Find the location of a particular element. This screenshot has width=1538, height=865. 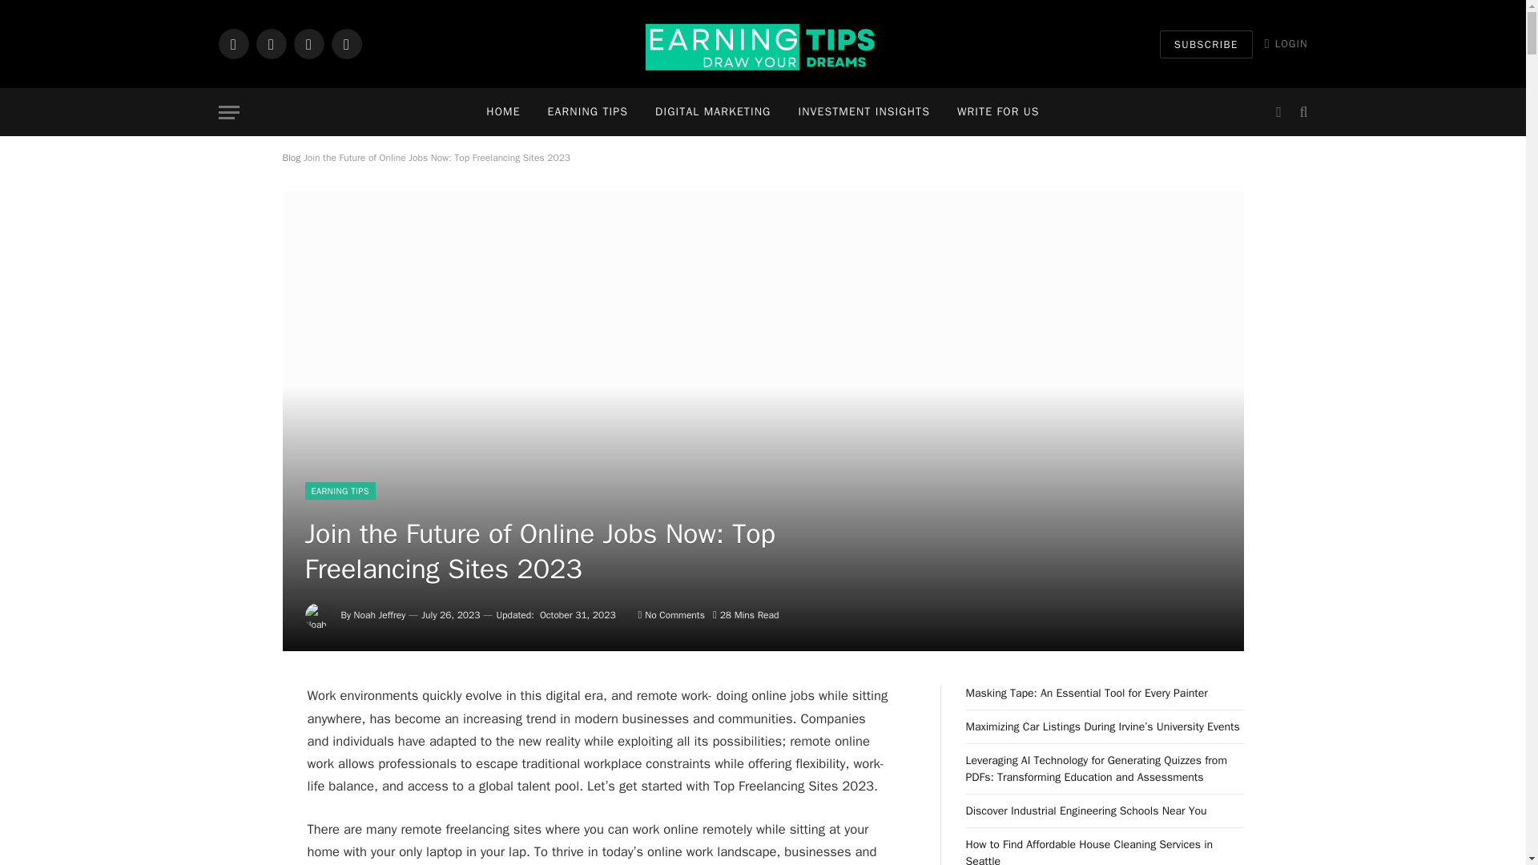

EARNING TIPS is located at coordinates (587, 112).